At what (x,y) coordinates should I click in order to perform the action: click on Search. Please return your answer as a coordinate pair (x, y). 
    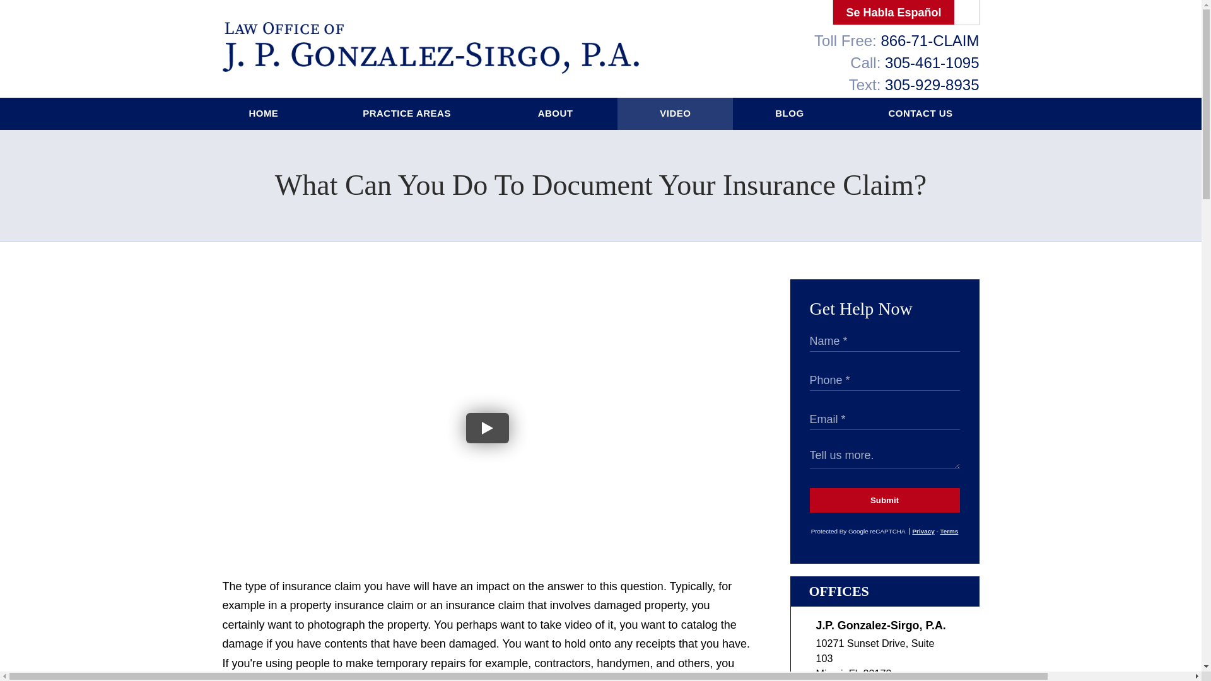
    Looking at the image, I should click on (966, 13).